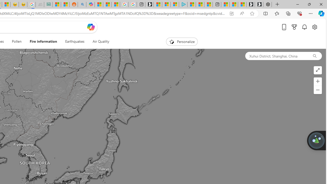 This screenshot has height=184, width=327. What do you see at coordinates (318, 90) in the screenshot?
I see `Zoom out` at bounding box center [318, 90].